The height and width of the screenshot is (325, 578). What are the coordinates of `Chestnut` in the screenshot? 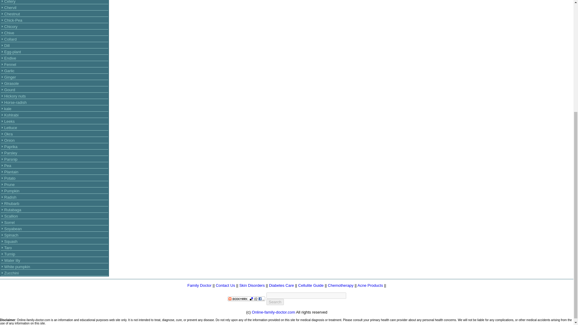 It's located at (12, 14).